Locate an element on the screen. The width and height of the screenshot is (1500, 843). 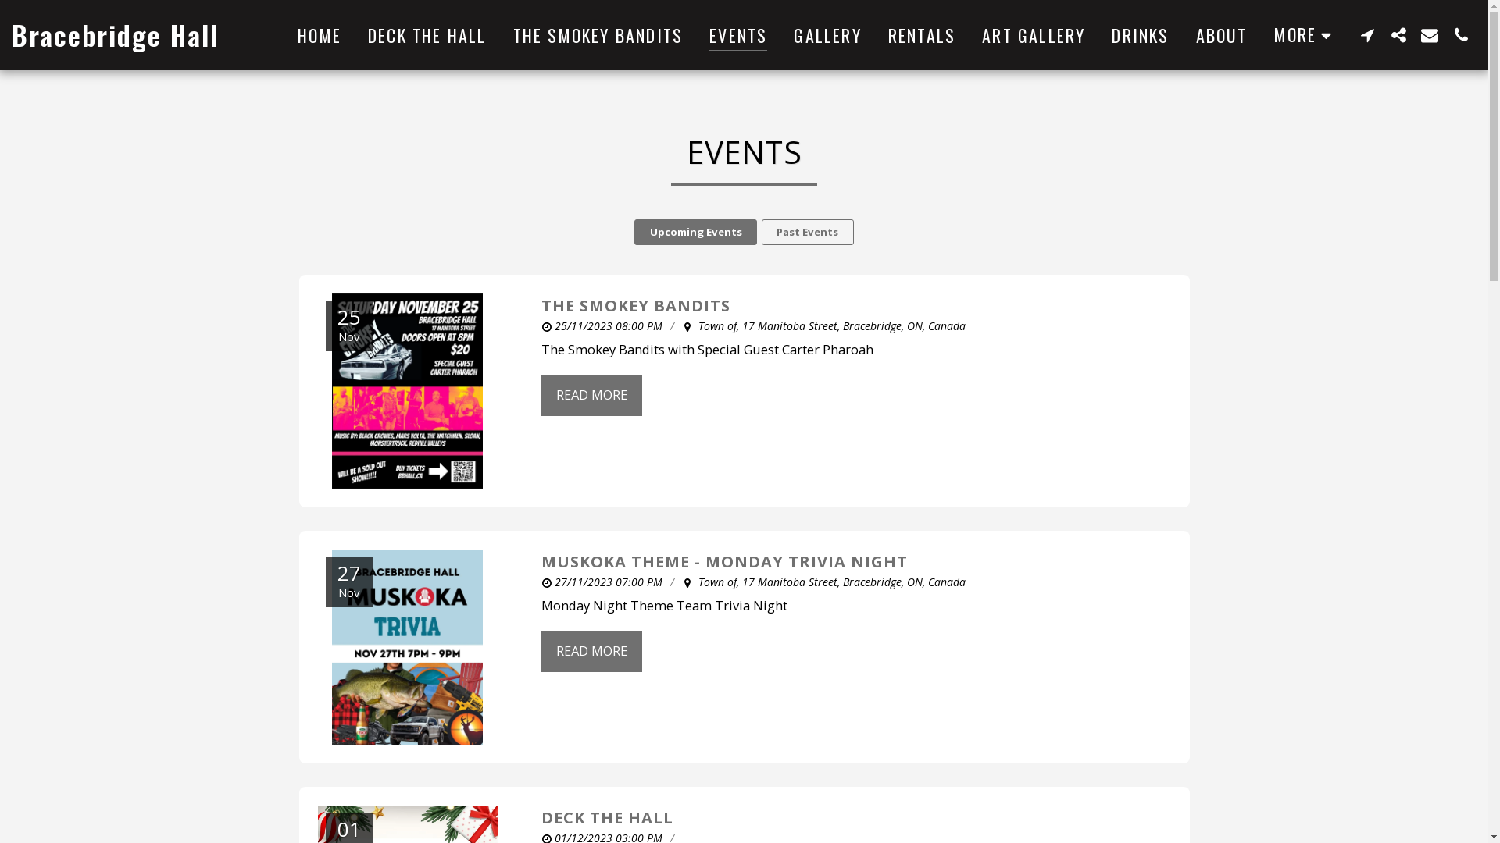
HOME is located at coordinates (320, 35).